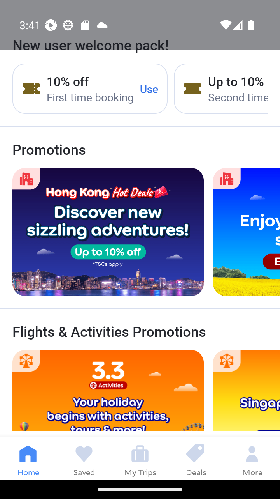 This screenshot has width=280, height=499. What do you see at coordinates (84, 458) in the screenshot?
I see `Saved` at bounding box center [84, 458].